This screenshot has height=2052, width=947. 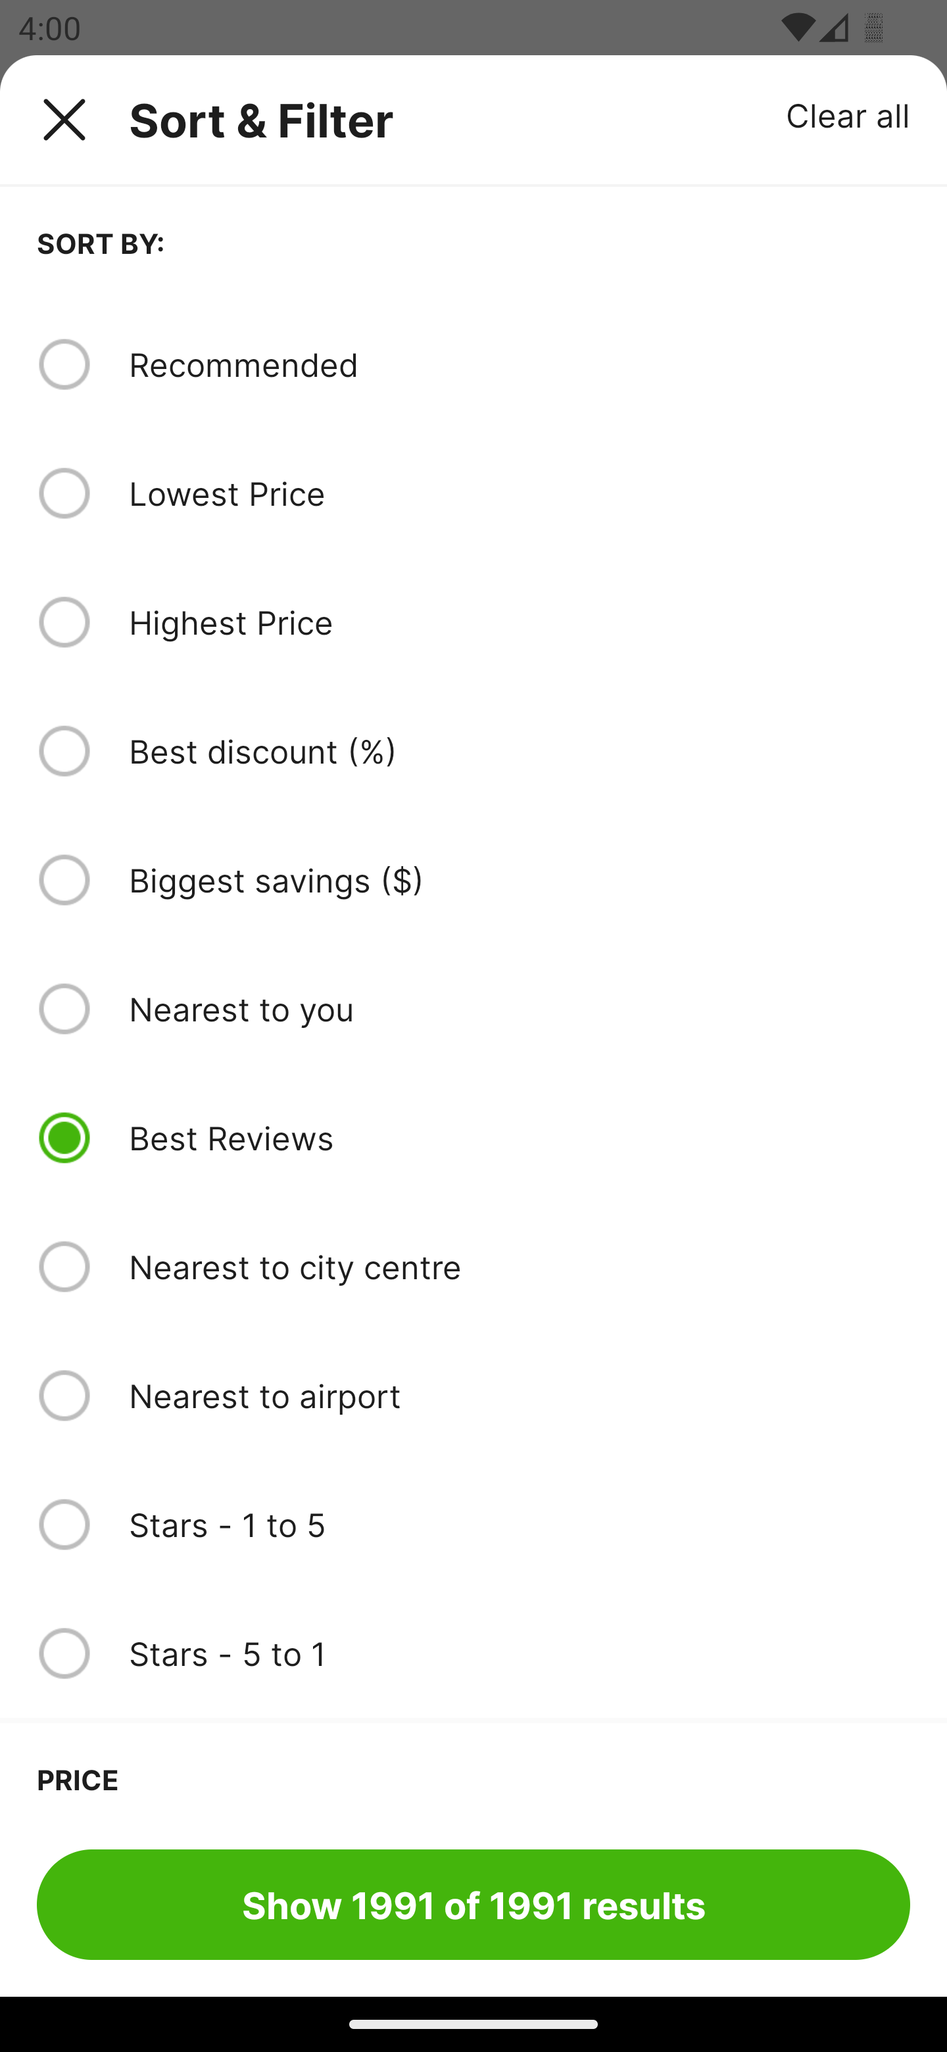 I want to click on Stars - 5 to 1, so click(x=519, y=1653).